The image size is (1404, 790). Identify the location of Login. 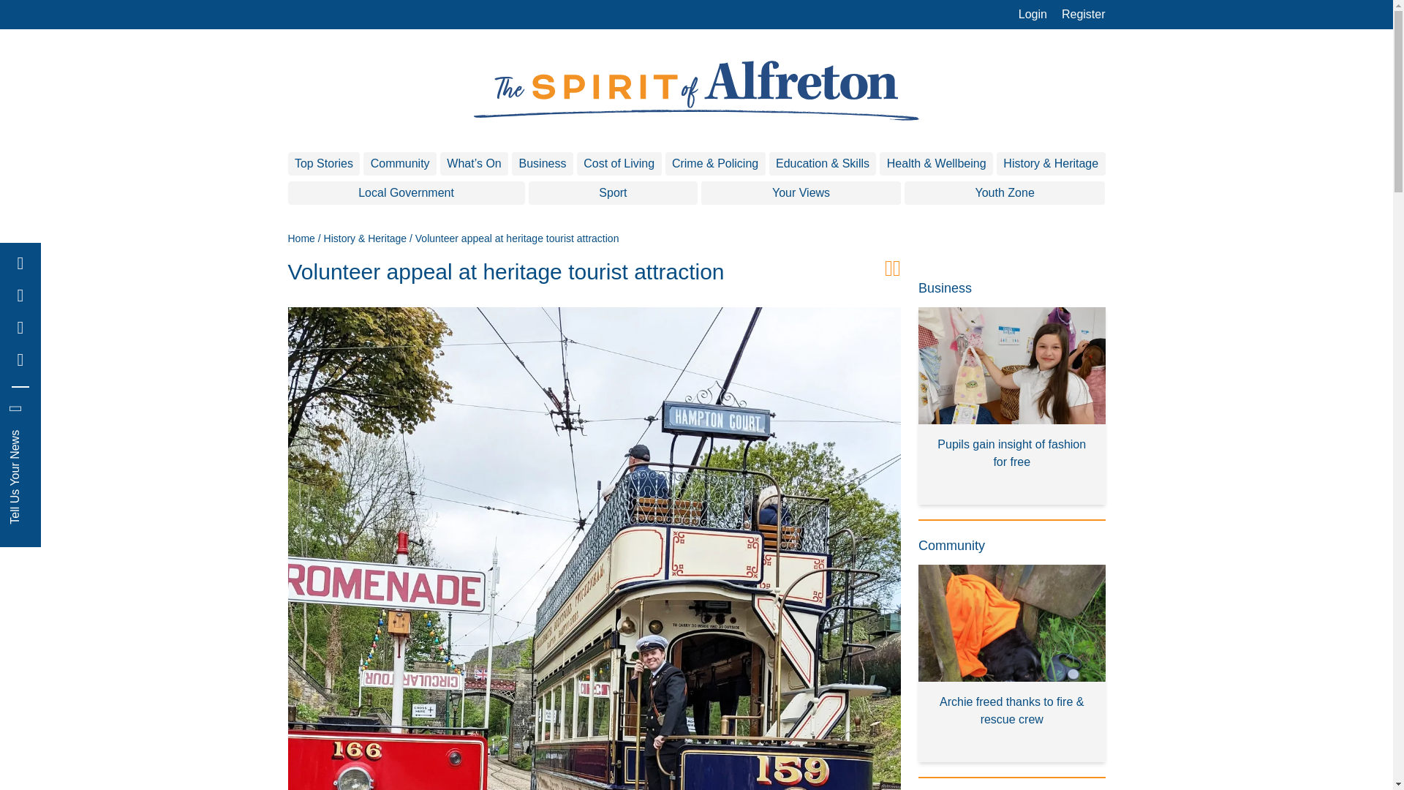
(1033, 15).